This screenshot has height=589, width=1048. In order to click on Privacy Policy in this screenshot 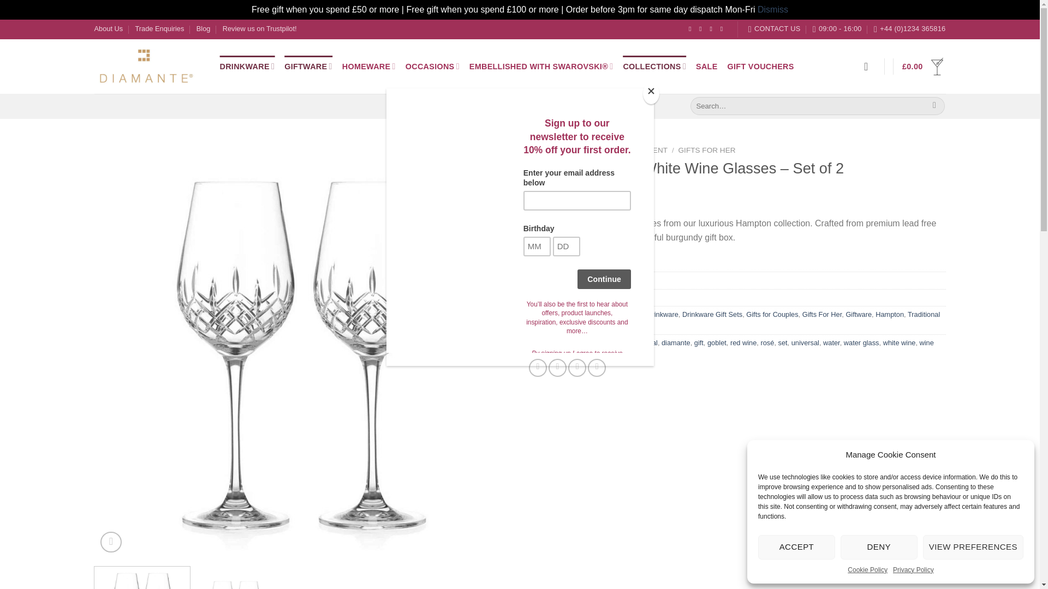, I will do `click(913, 570)`.